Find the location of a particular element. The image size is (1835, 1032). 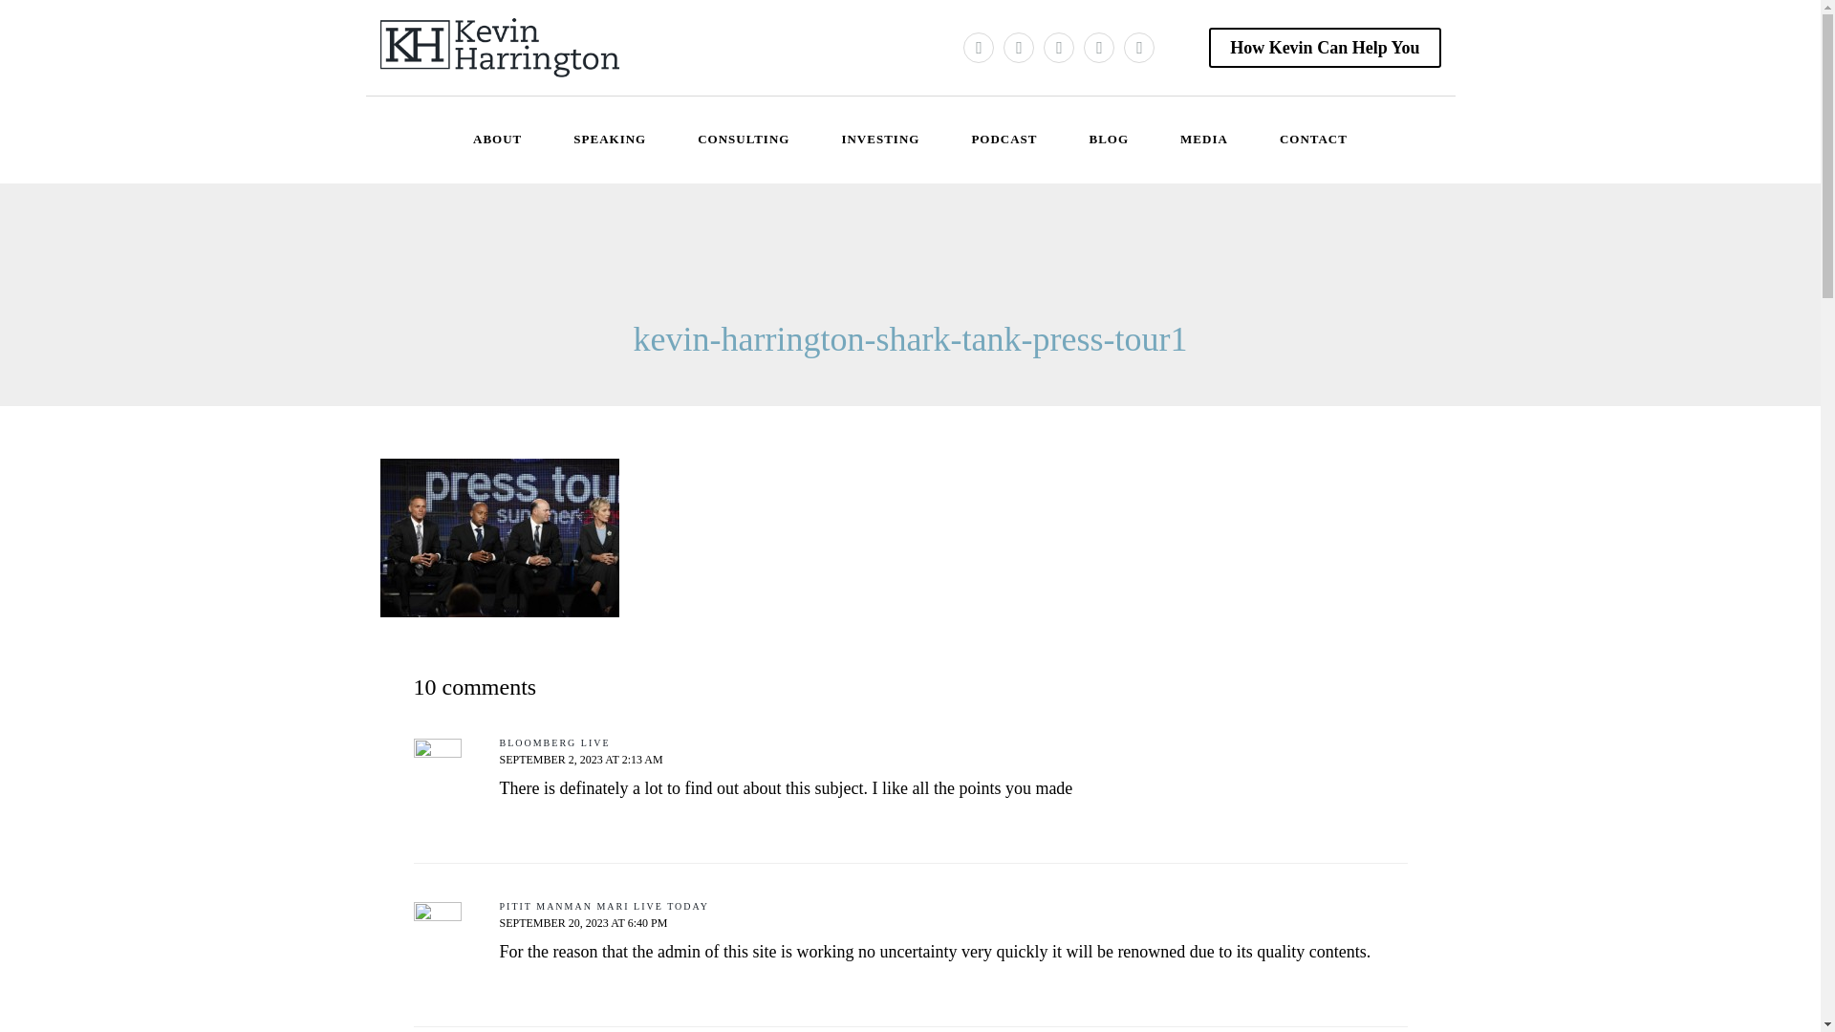

MEDIA is located at coordinates (1204, 140).